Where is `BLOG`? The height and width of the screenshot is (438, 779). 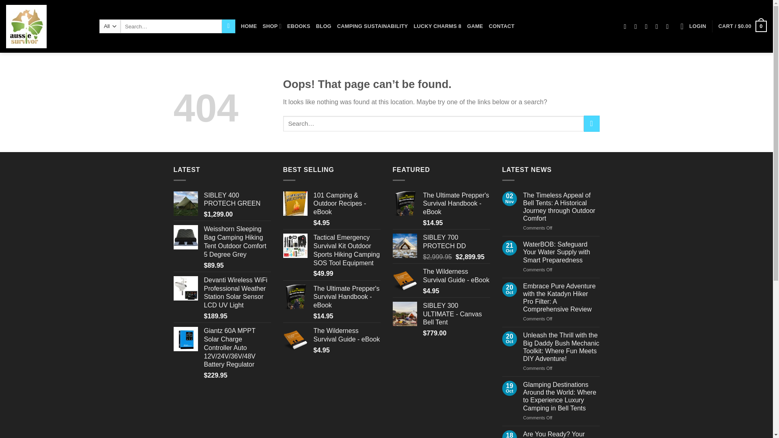 BLOG is located at coordinates (324, 26).